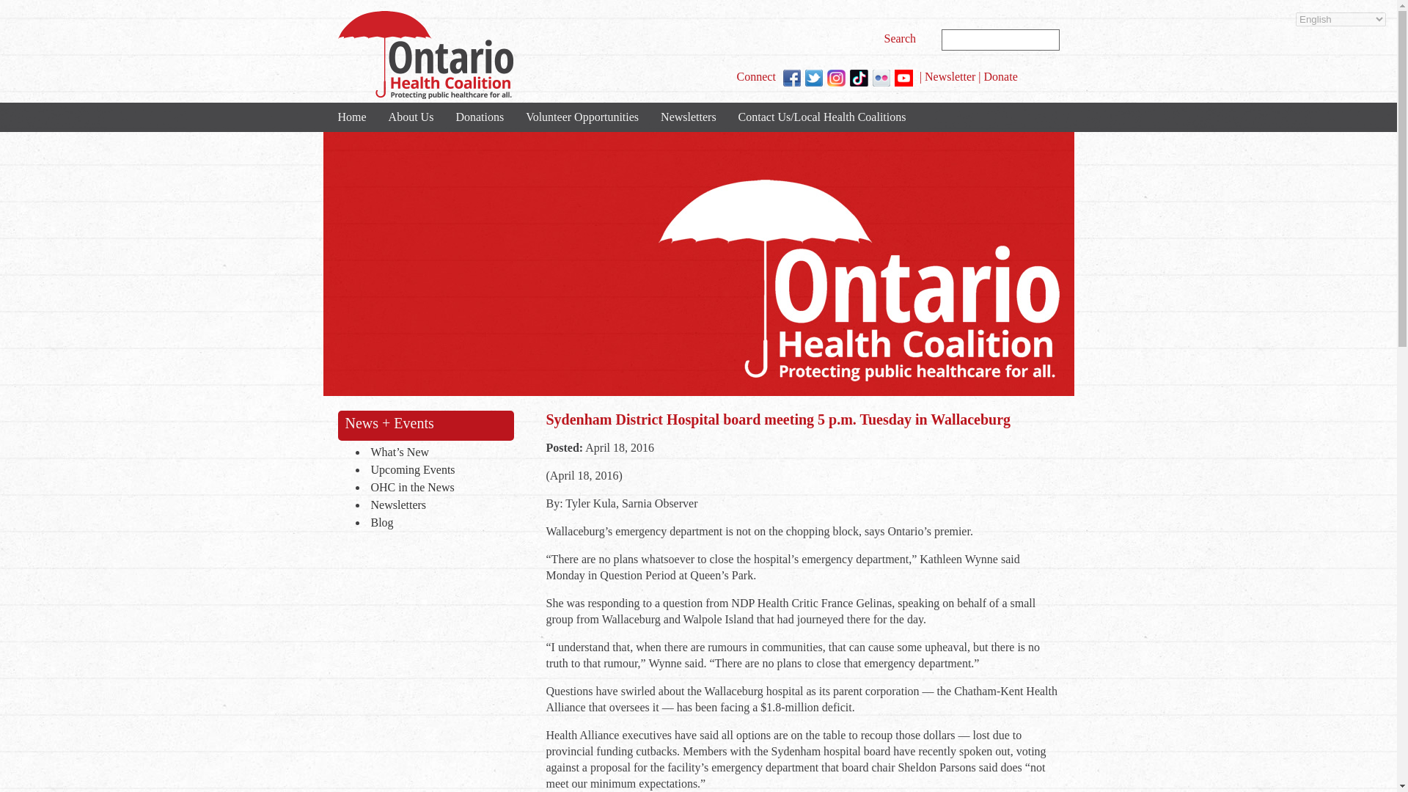 The height and width of the screenshot is (792, 1408). What do you see at coordinates (881, 78) in the screenshot?
I see `Flickr` at bounding box center [881, 78].